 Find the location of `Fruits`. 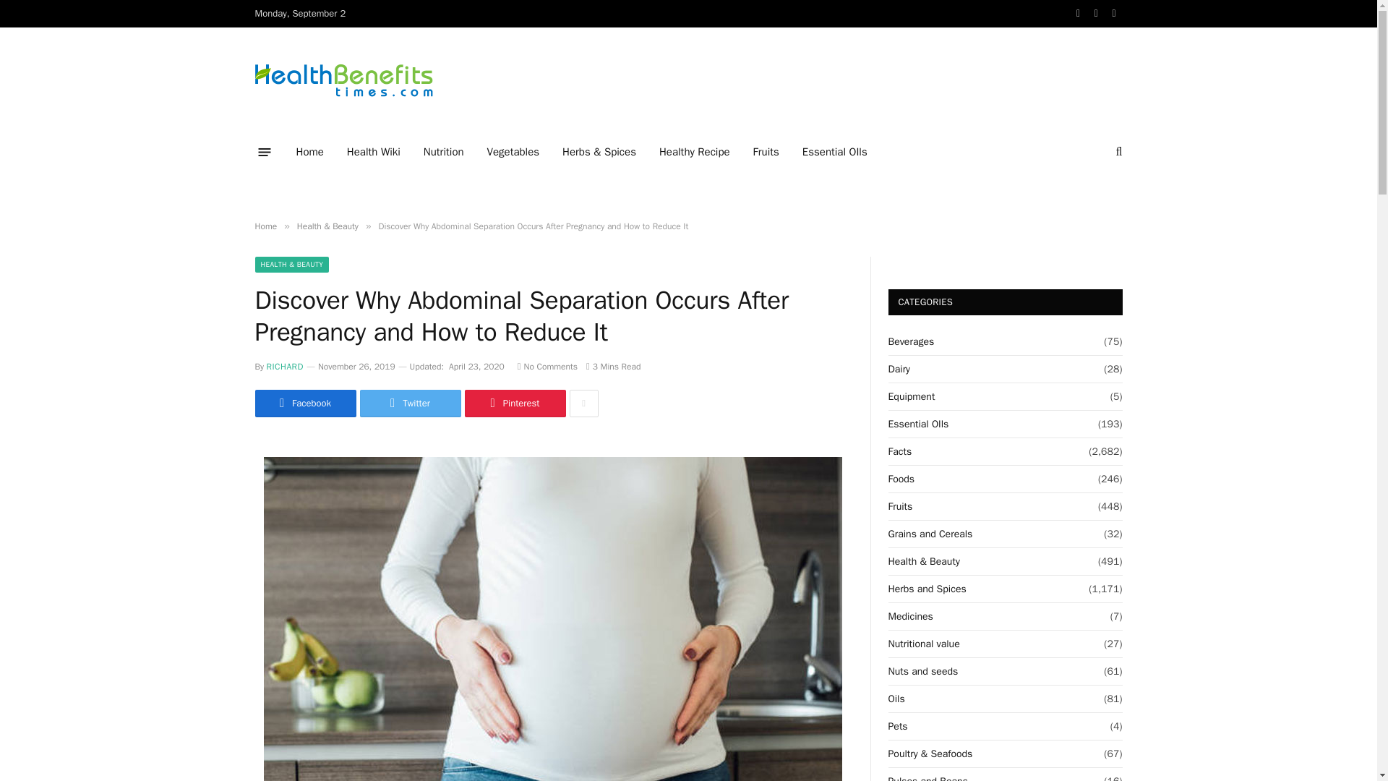

Fruits is located at coordinates (766, 152).